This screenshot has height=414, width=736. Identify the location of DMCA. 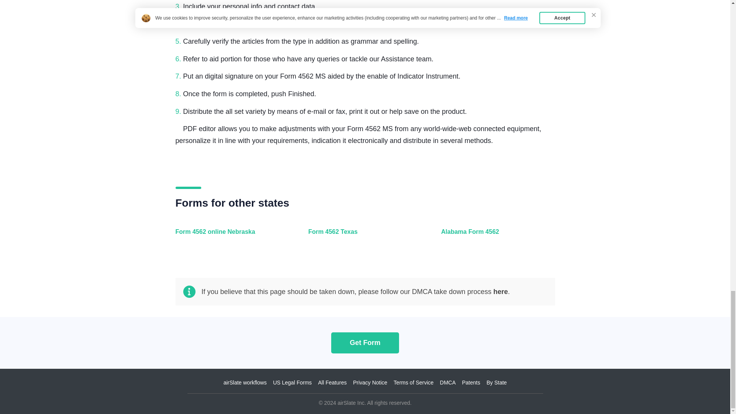
(448, 383).